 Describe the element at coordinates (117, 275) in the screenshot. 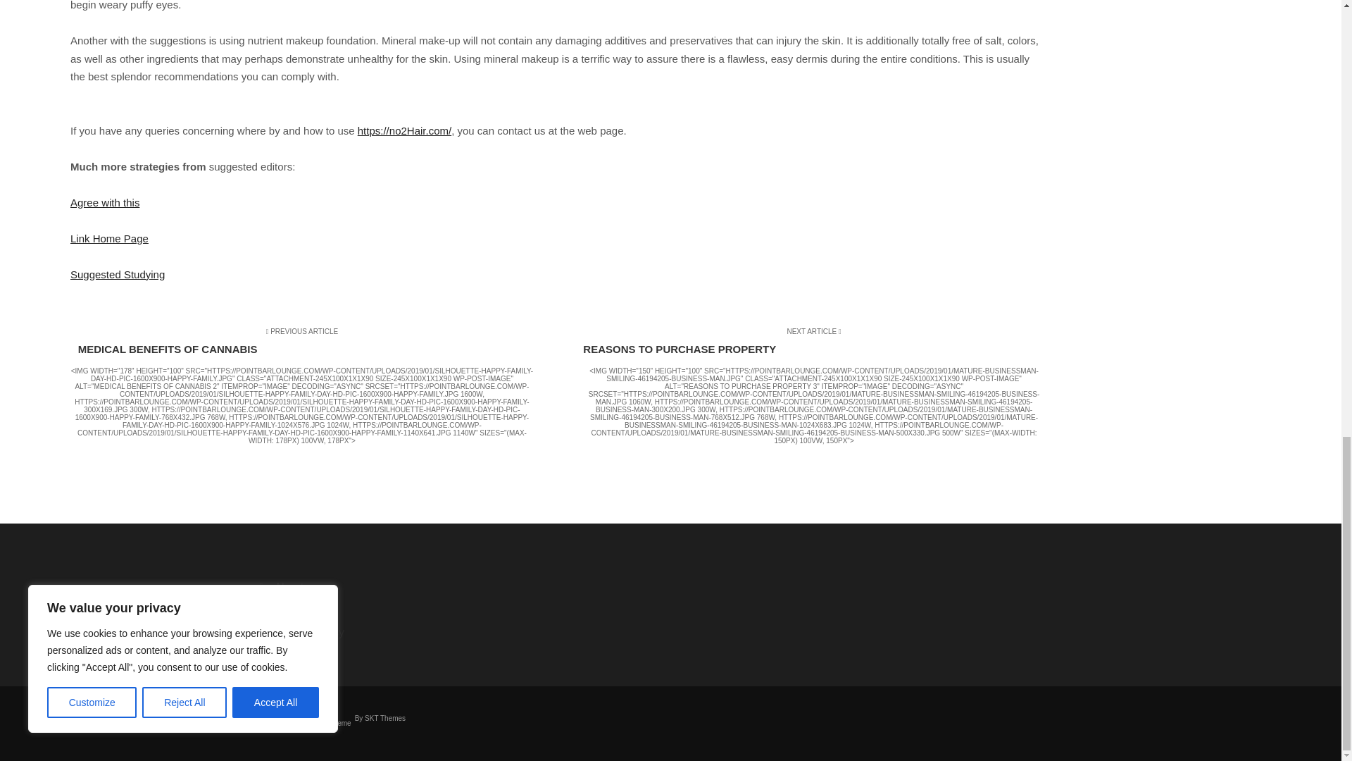

I see `Suggested Studying` at that location.